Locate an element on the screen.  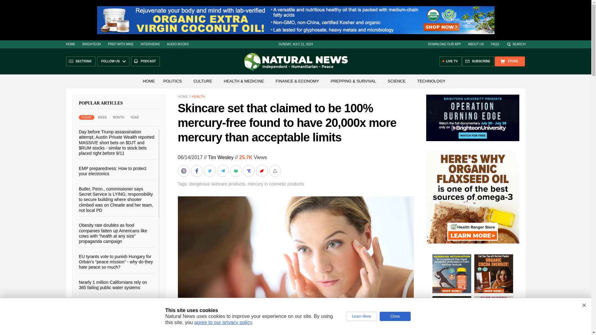
HOME is located at coordinates (70, 44).